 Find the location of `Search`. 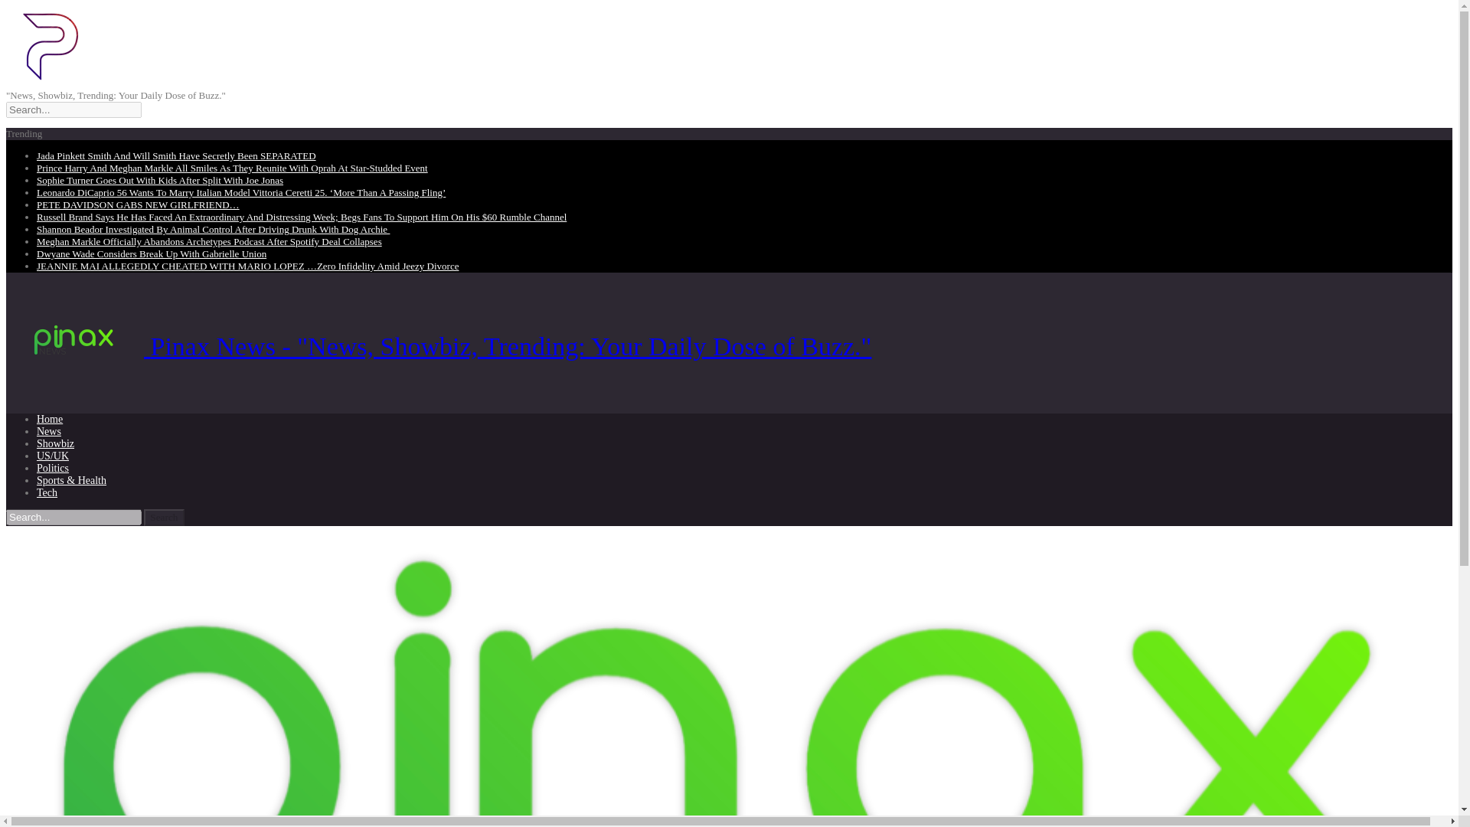

Search is located at coordinates (164, 518).